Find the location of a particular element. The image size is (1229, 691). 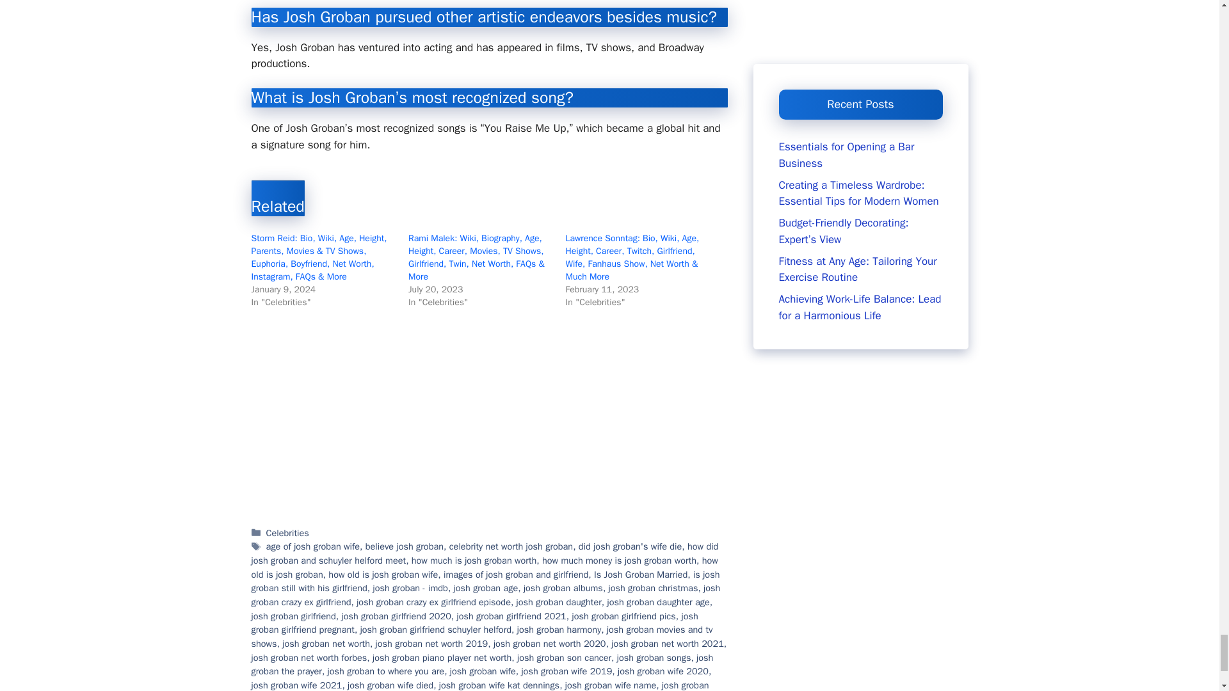

josh groban daughter age is located at coordinates (658, 602).